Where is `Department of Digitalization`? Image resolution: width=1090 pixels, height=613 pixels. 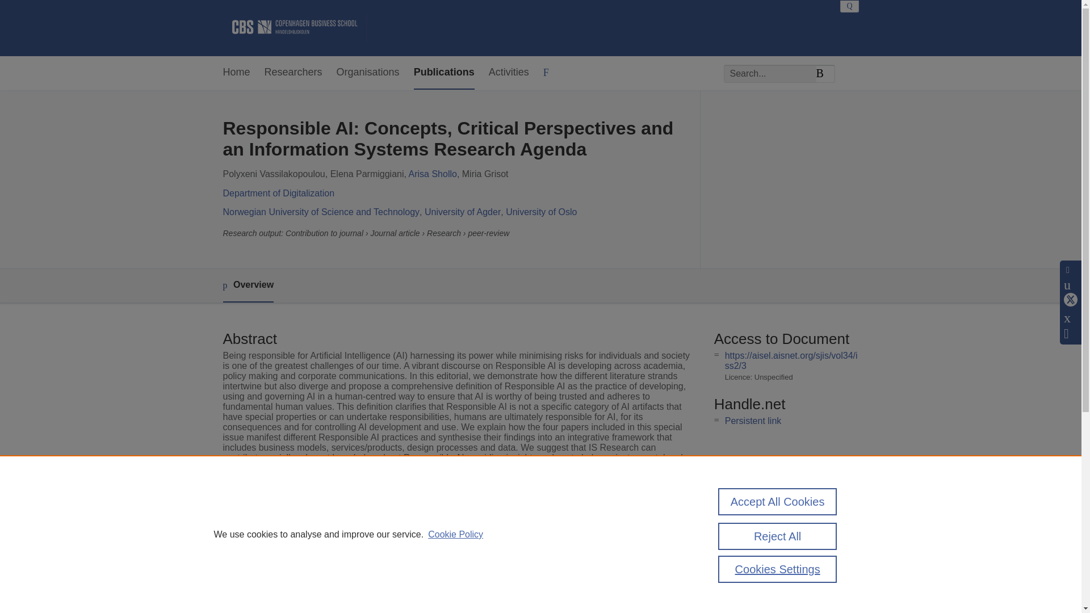 Department of Digitalization is located at coordinates (278, 193).